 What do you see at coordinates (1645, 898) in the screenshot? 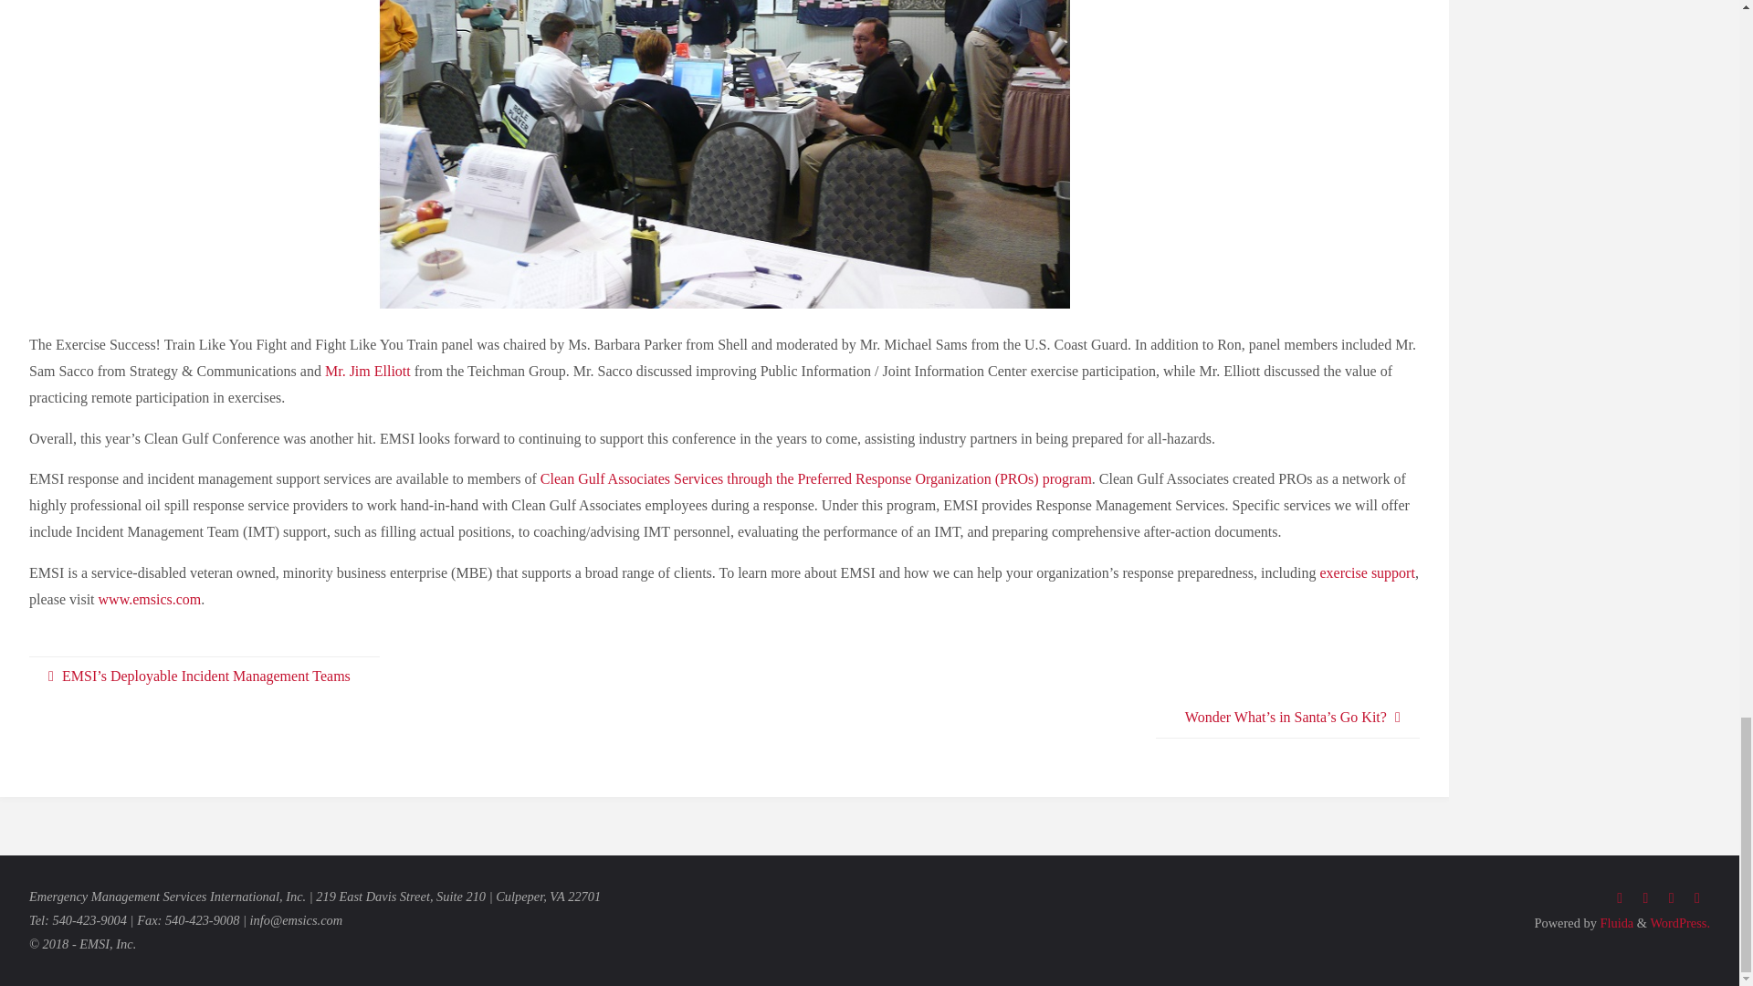
I see `Twitter` at bounding box center [1645, 898].